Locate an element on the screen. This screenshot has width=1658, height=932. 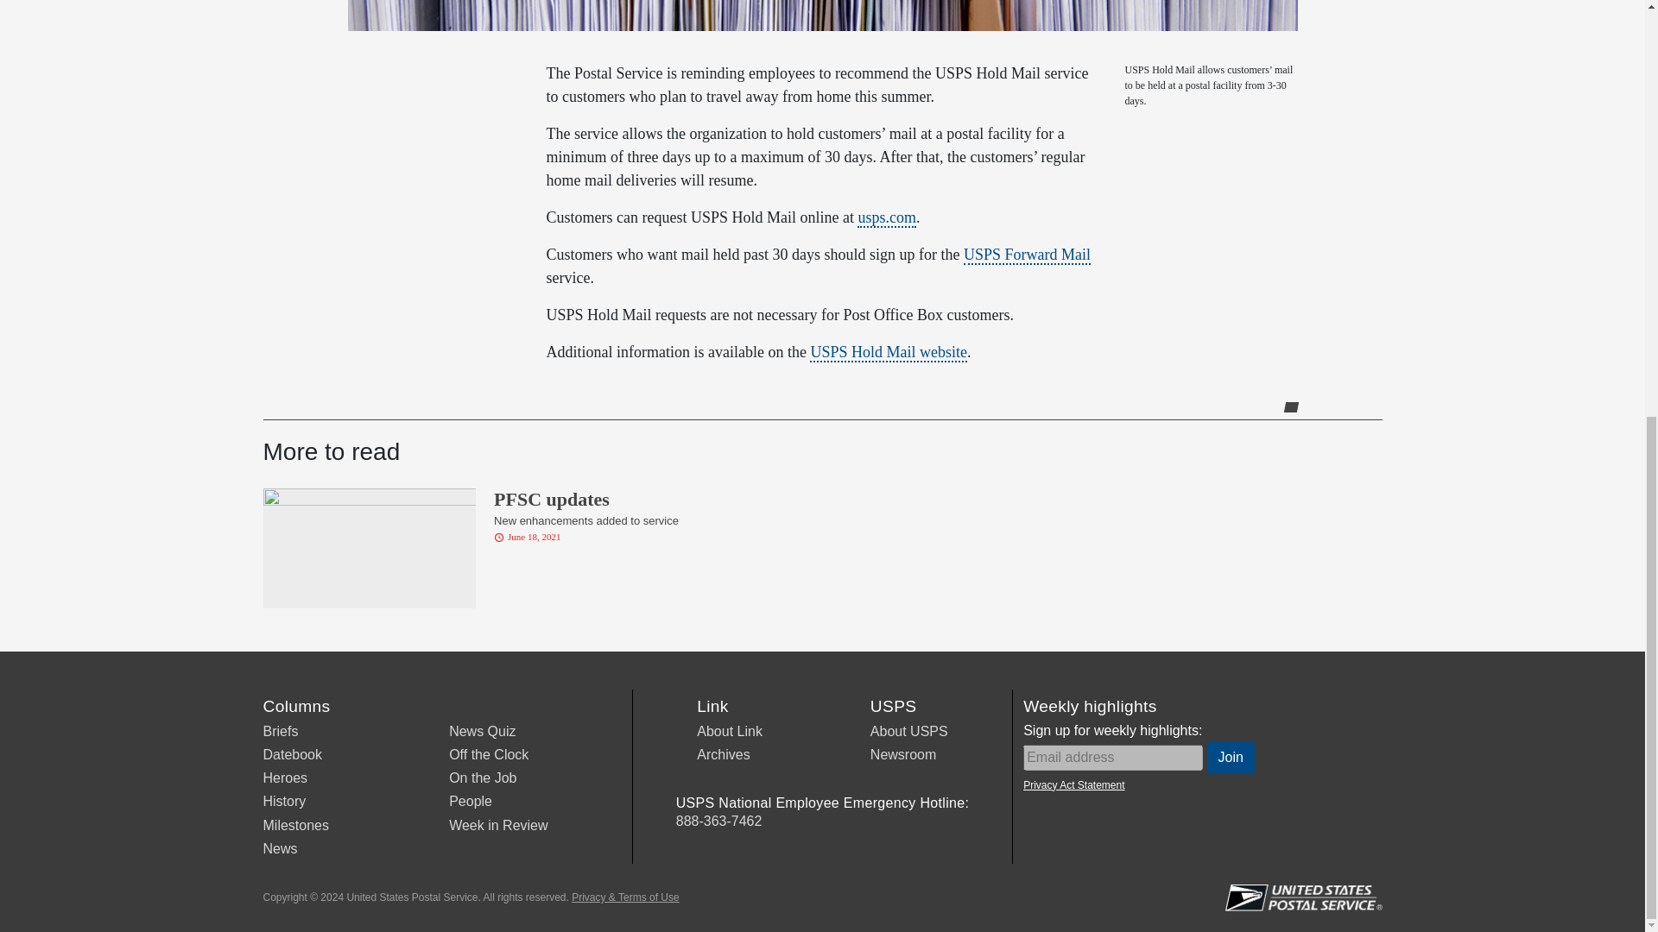
Heroes is located at coordinates (729, 732).